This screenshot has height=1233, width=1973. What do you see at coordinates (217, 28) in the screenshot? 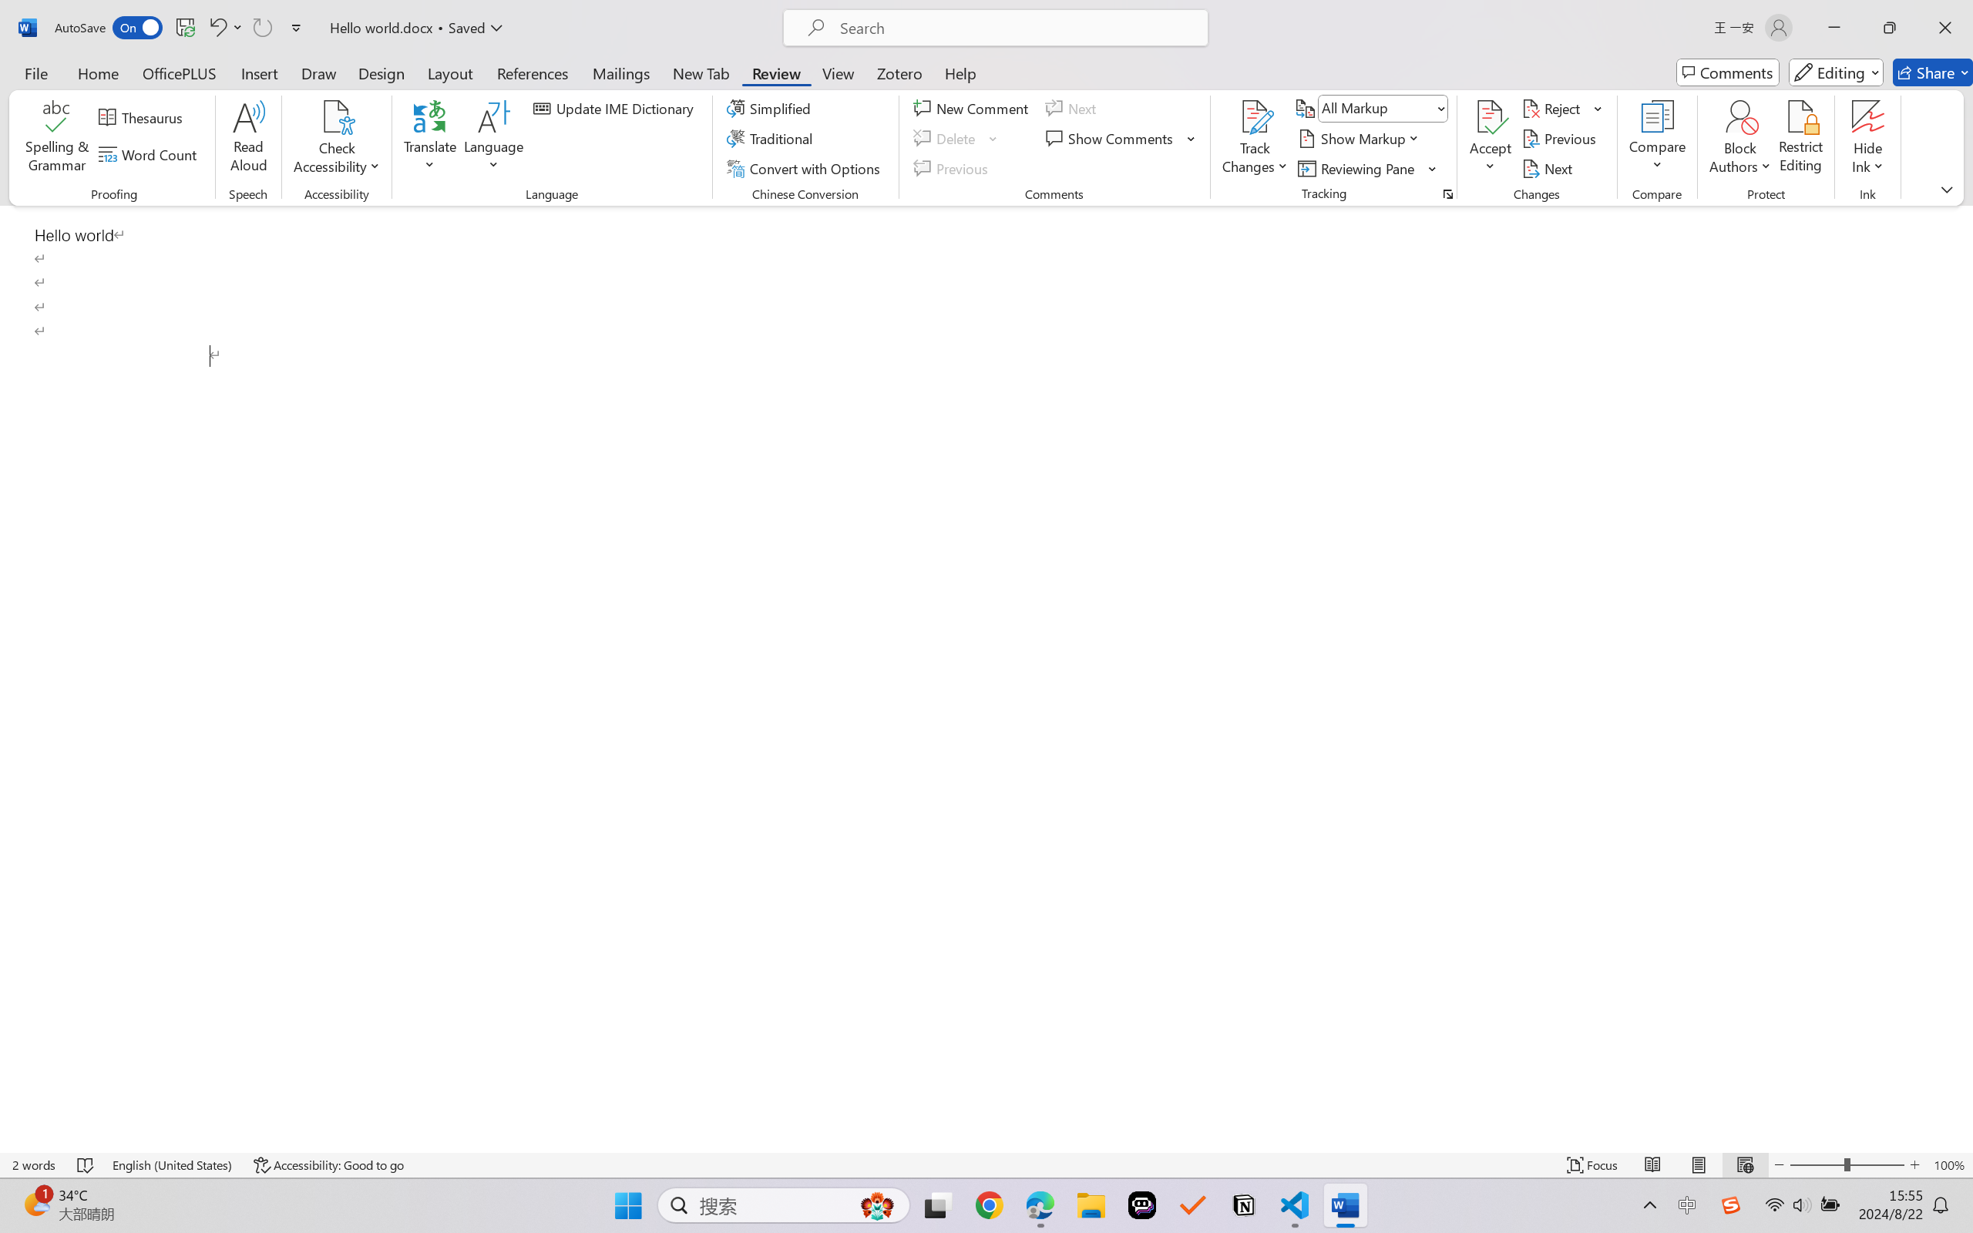
I see `Undo Click and Type Formatting` at bounding box center [217, 28].